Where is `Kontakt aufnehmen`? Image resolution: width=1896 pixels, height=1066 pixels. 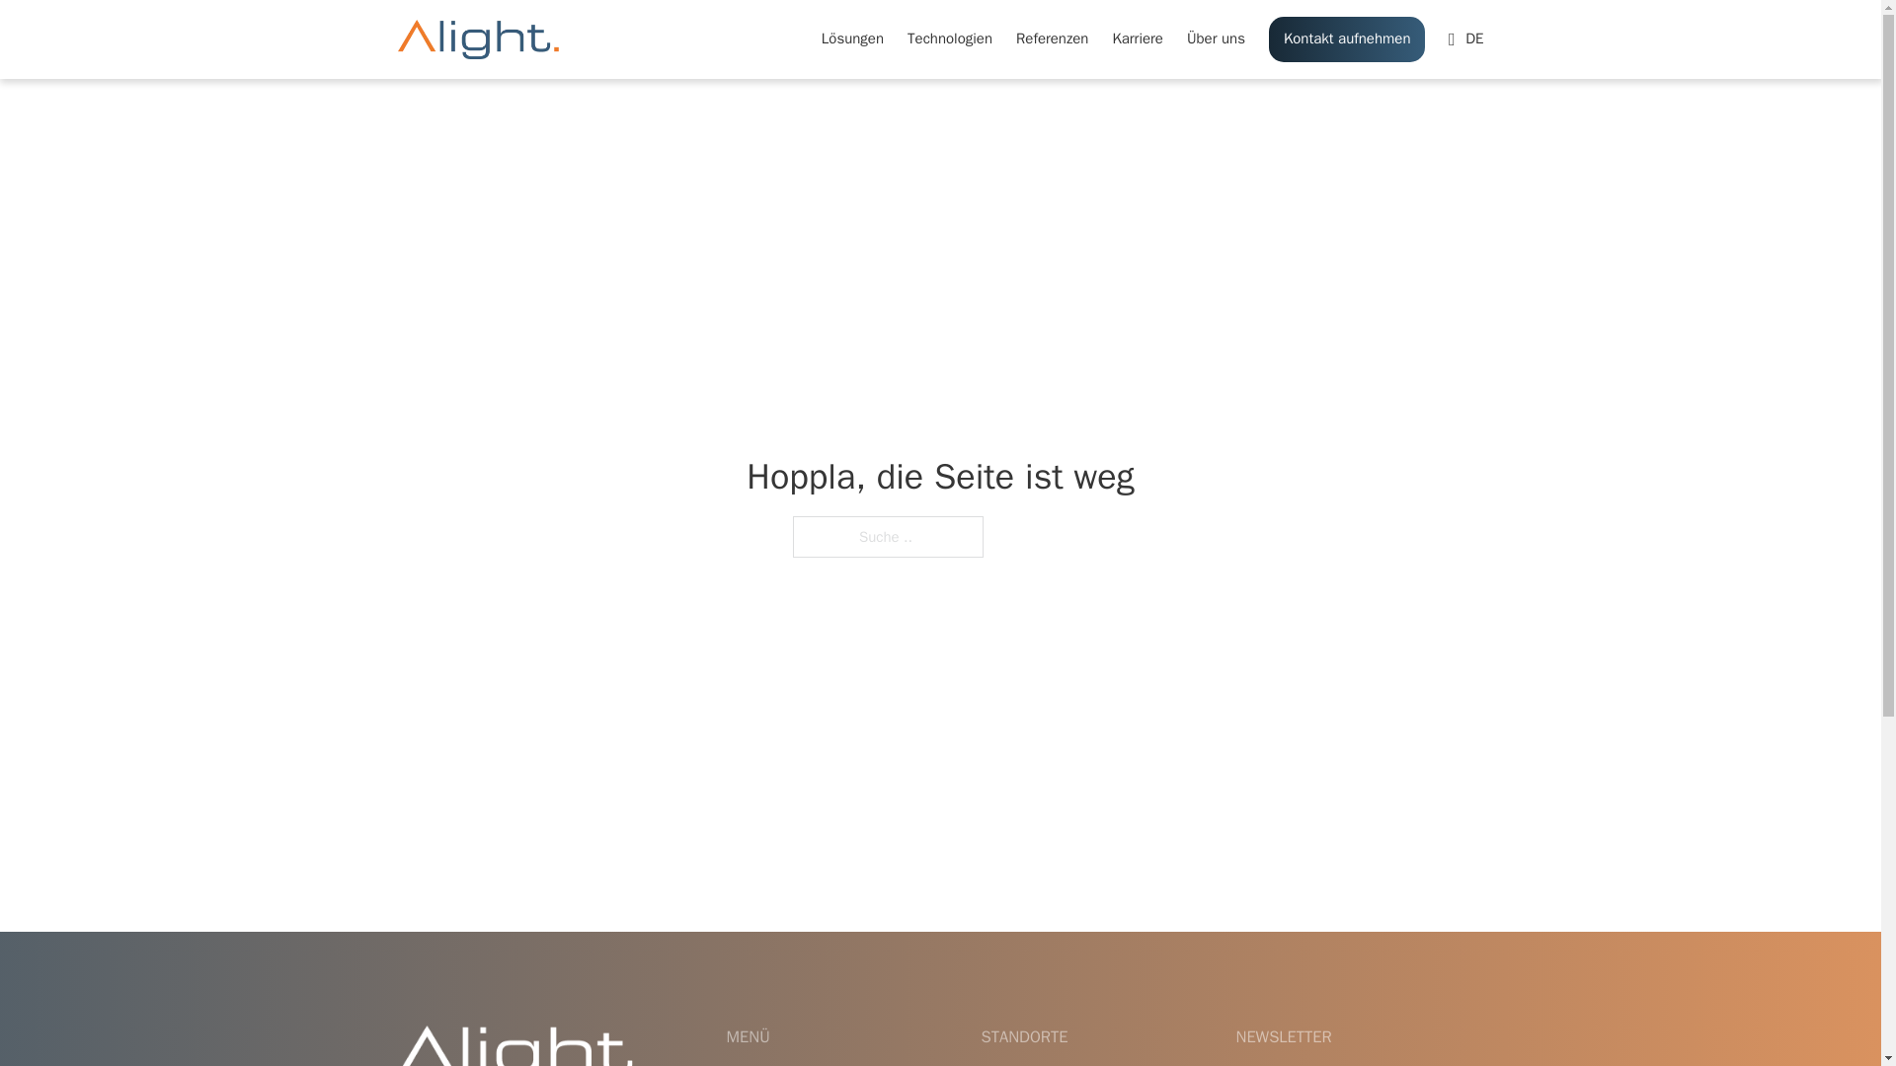 Kontakt aufnehmen is located at coordinates (1347, 39).